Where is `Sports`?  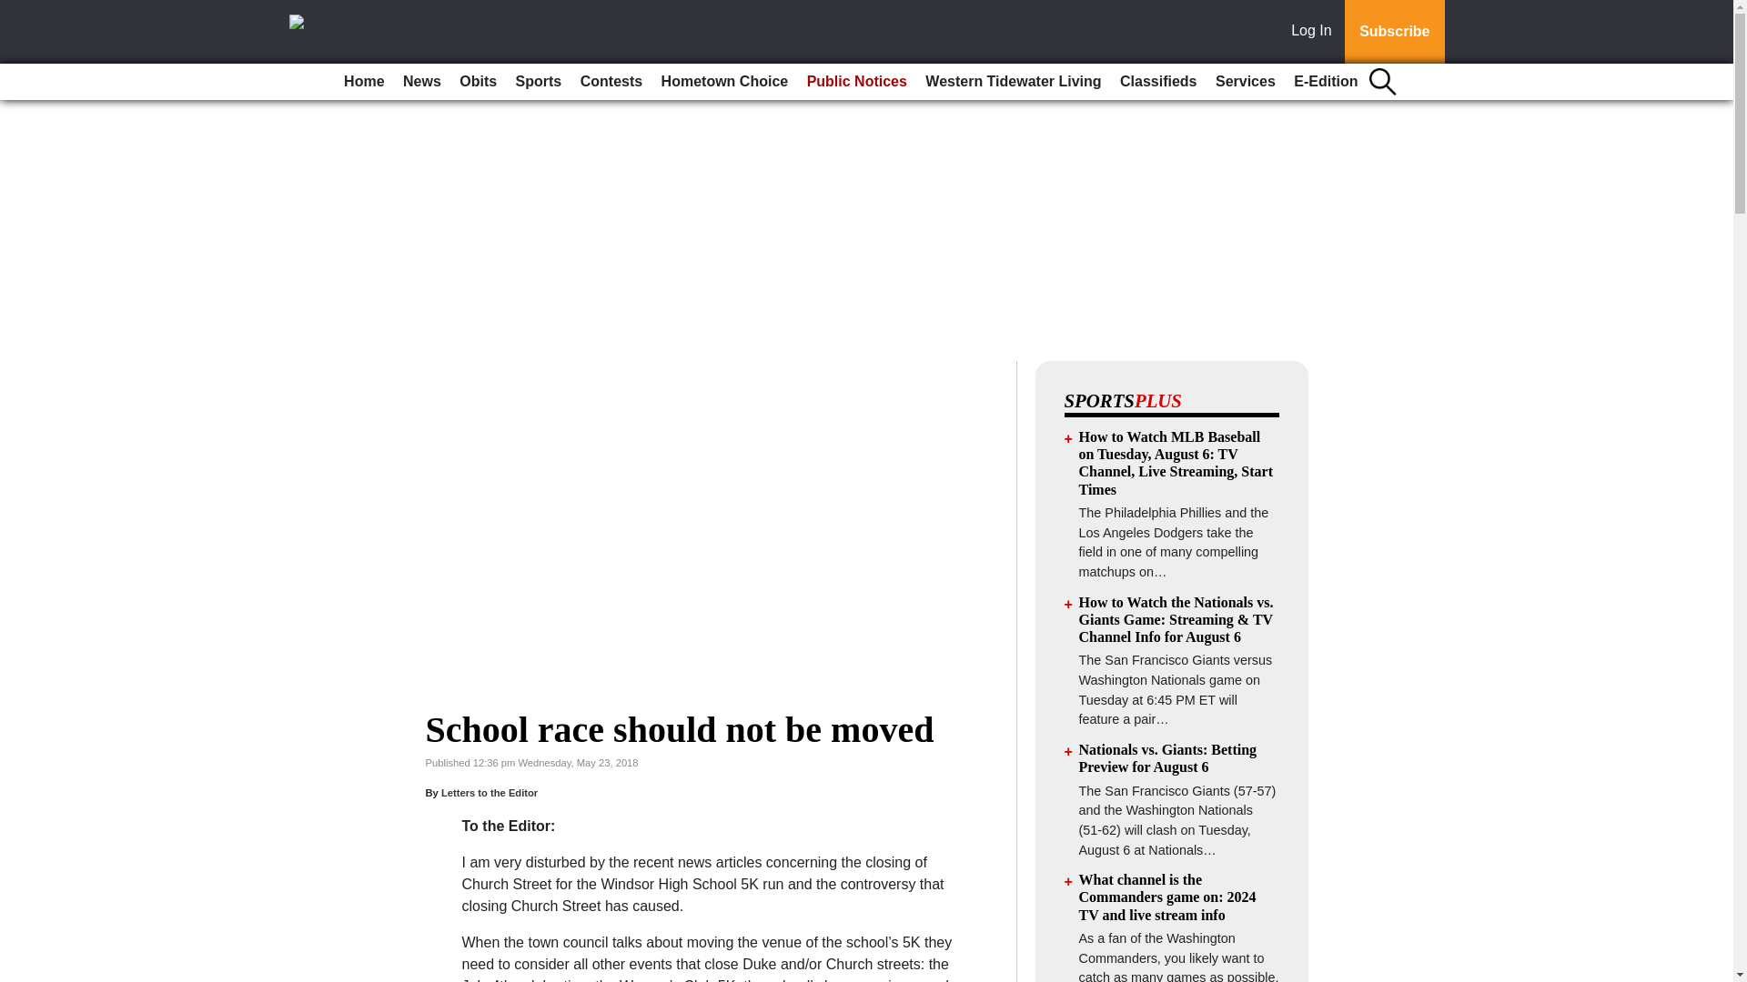 Sports is located at coordinates (539, 82).